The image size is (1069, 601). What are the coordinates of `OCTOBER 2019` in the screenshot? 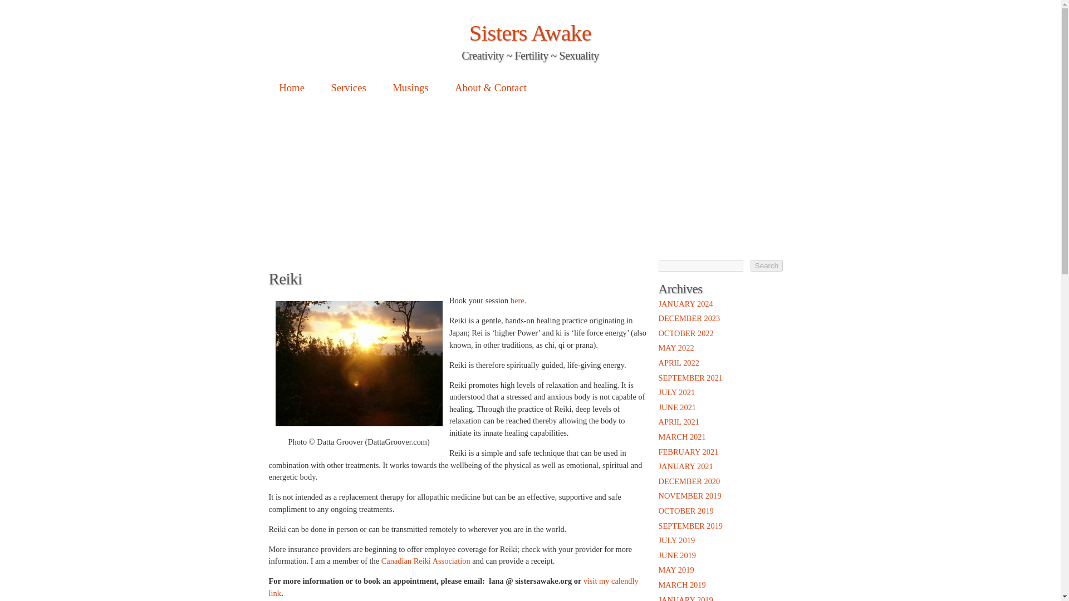 It's located at (685, 511).